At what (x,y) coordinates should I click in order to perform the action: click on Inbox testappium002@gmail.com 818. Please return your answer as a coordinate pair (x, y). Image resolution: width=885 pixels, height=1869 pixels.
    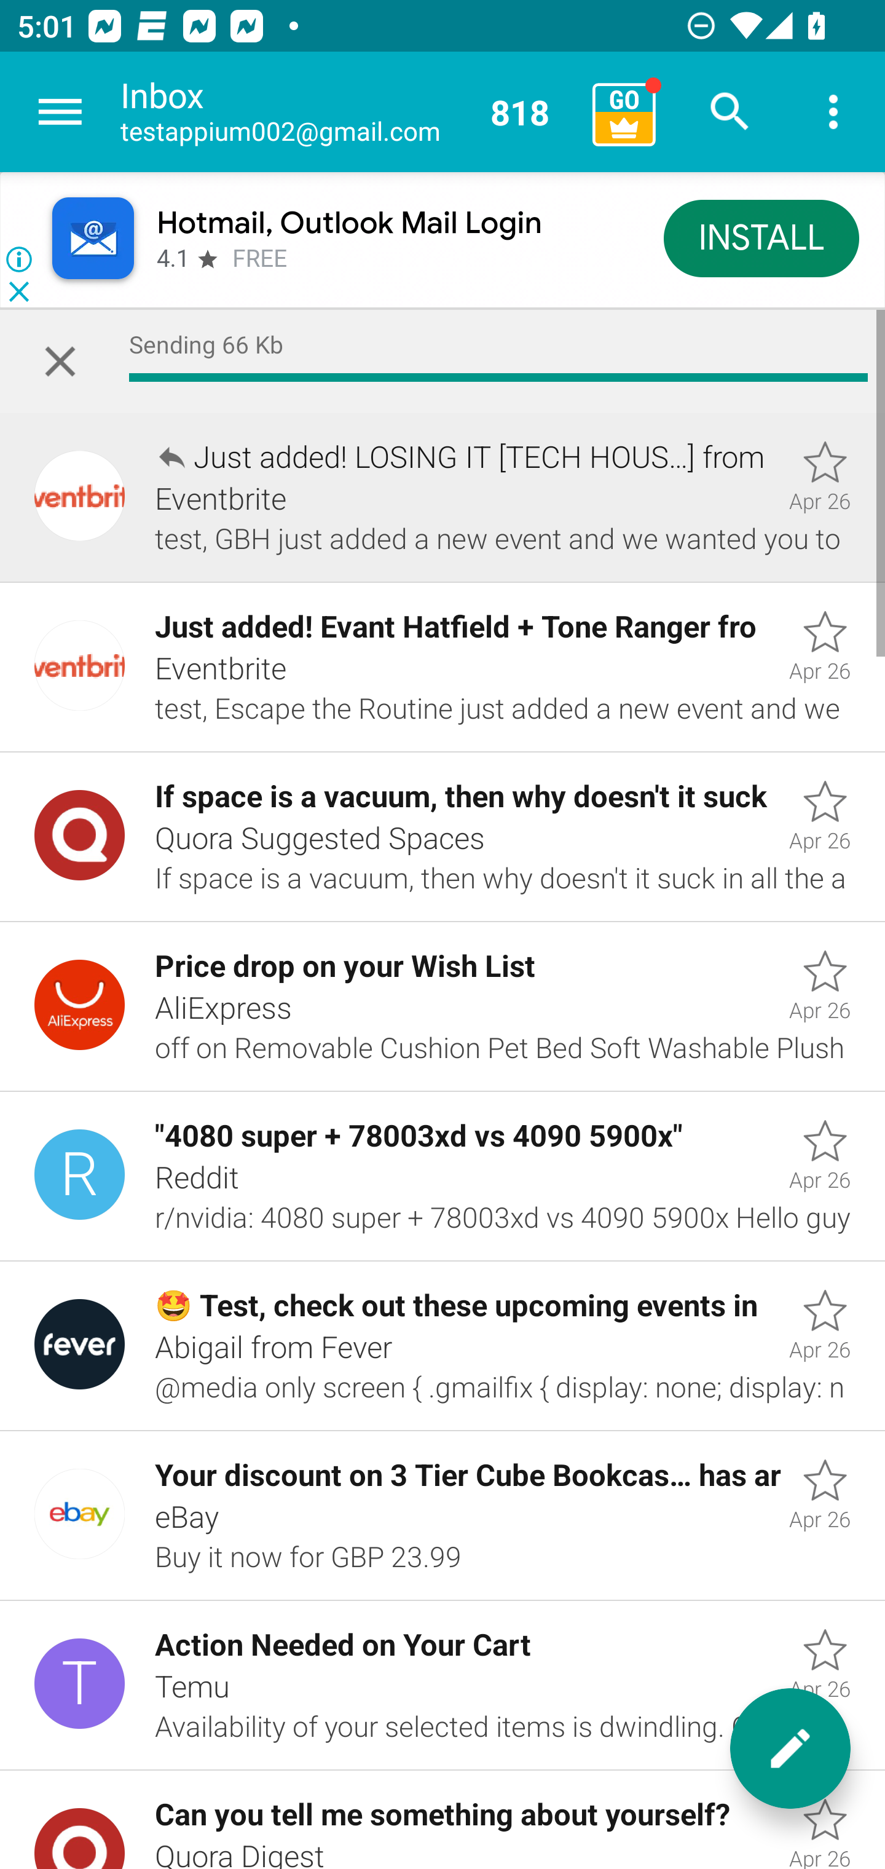
    Looking at the image, I should click on (348, 112).